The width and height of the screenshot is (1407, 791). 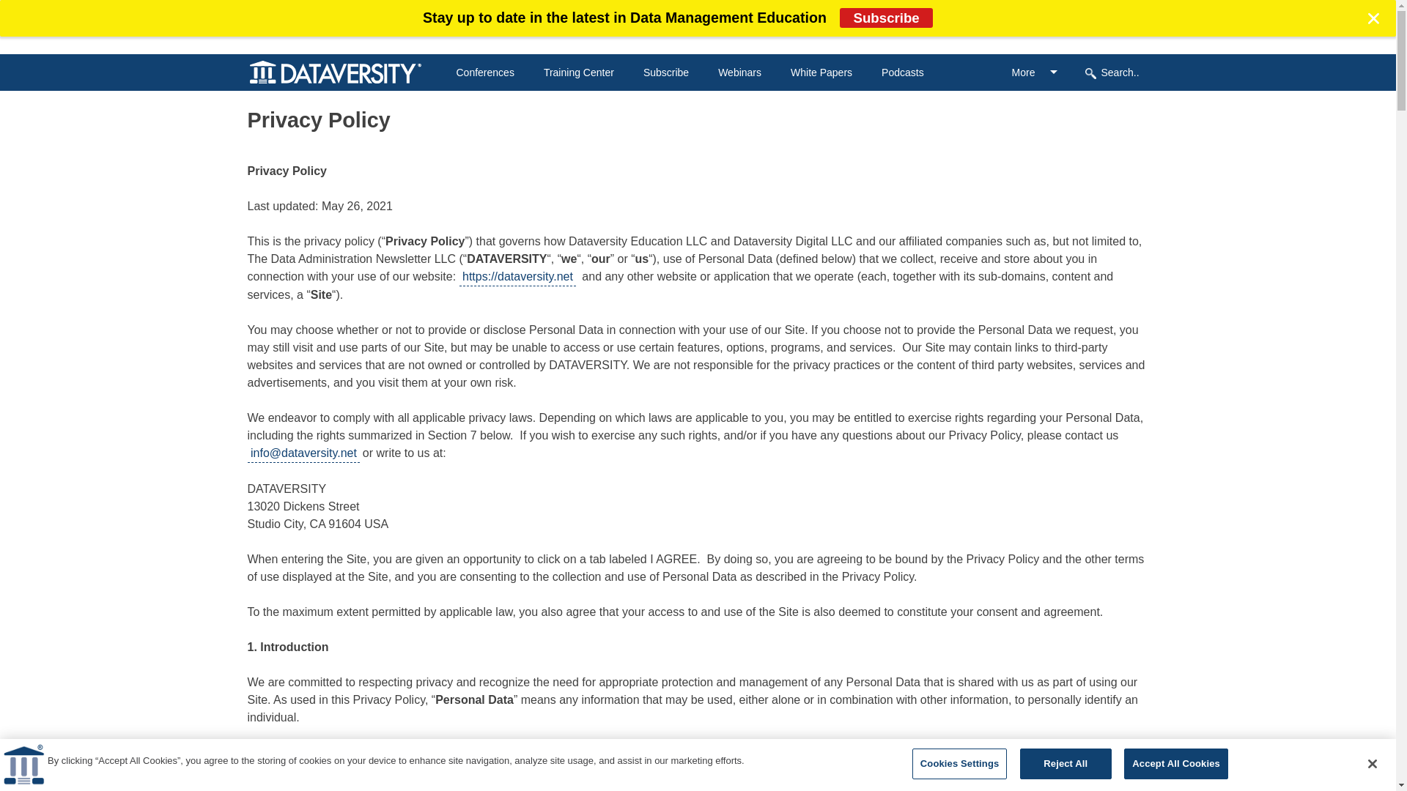 I want to click on Podcasts, so click(x=903, y=72).